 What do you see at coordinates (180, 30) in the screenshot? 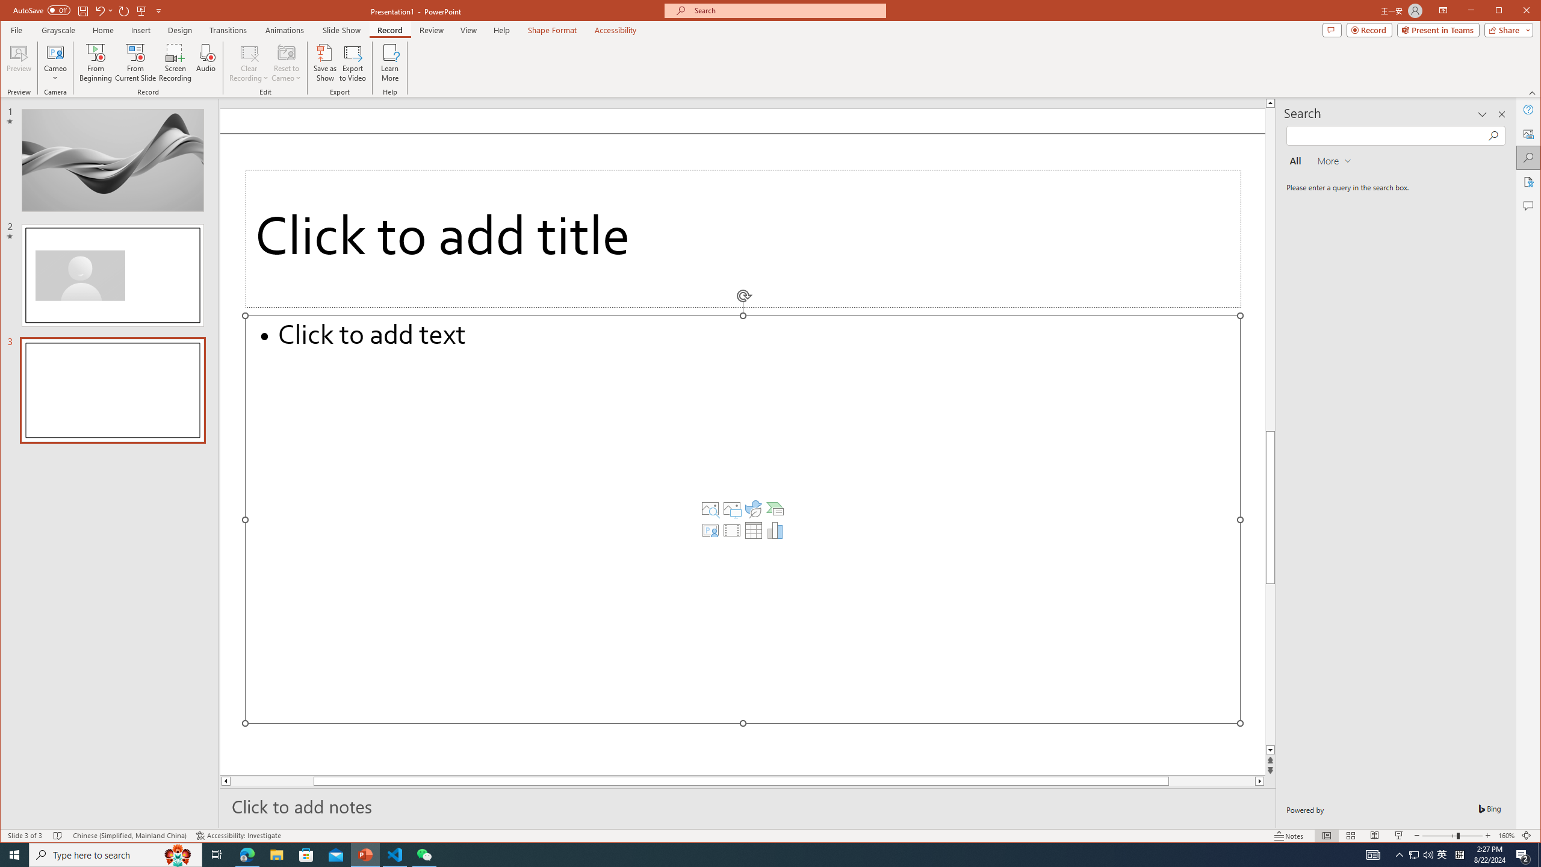
I see `Design` at bounding box center [180, 30].